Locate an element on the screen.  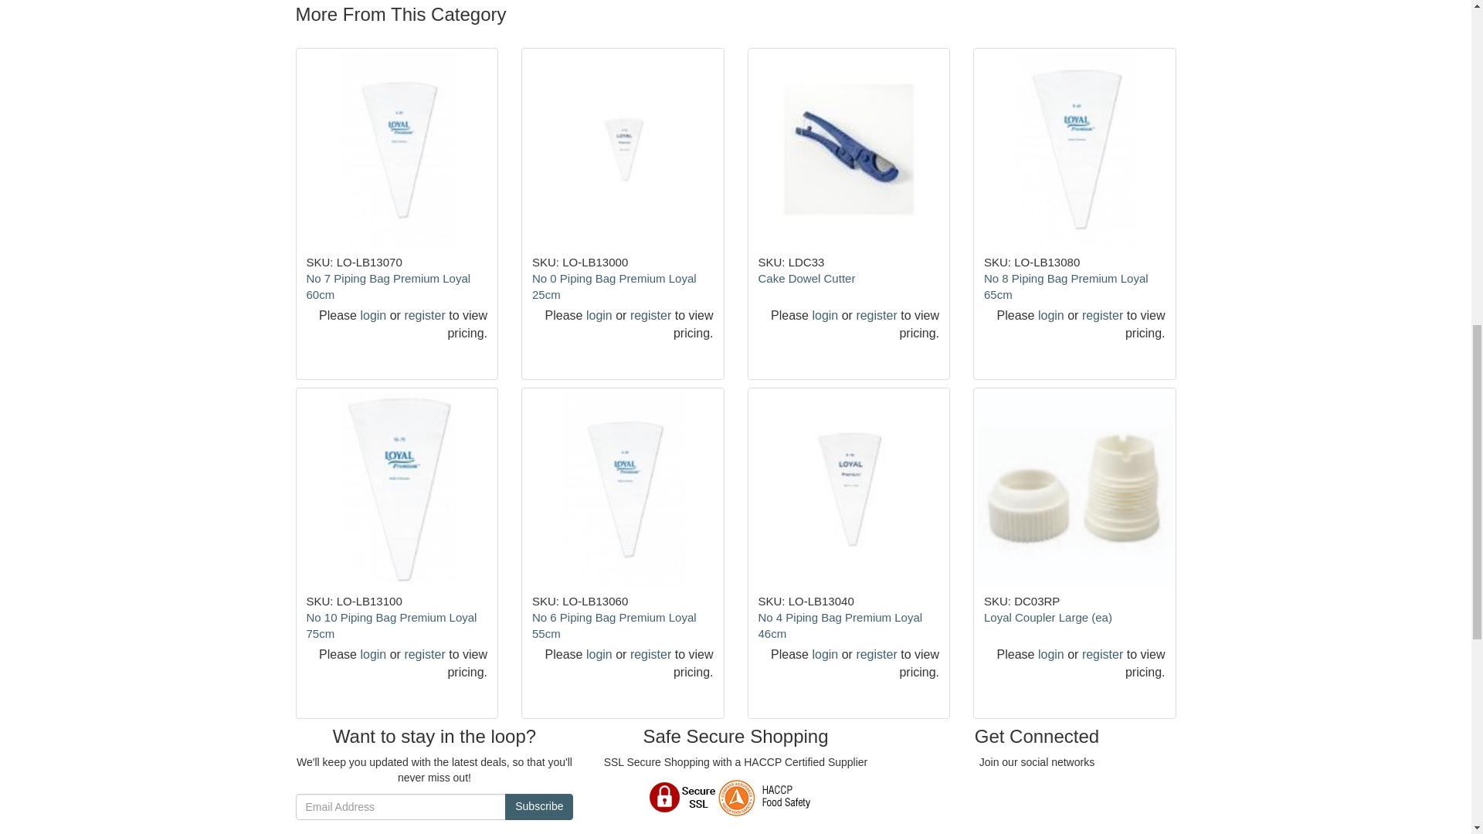
No 7 Piping Bag Premium Loyal 60cm is located at coordinates (388, 286).